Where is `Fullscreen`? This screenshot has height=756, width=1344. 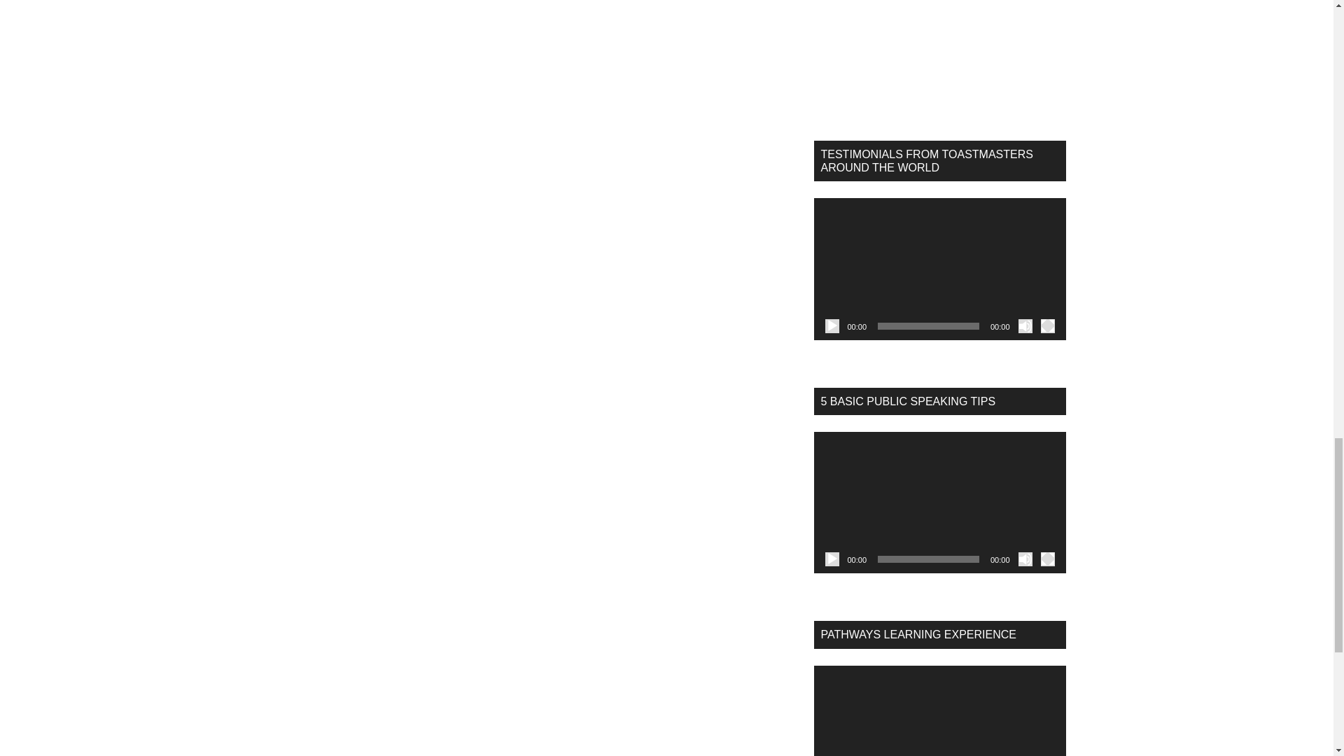
Fullscreen is located at coordinates (1047, 326).